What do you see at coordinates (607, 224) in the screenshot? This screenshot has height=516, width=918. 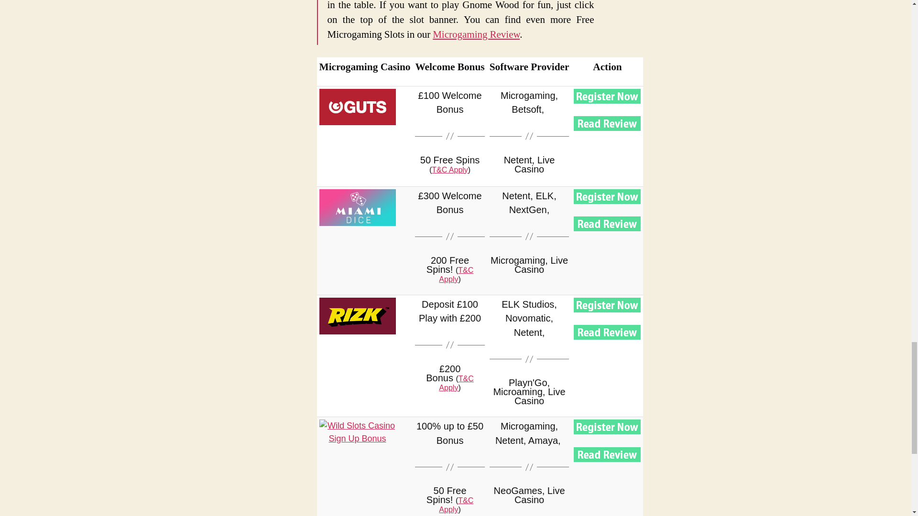 I see `Miami Dice Casino Review` at bounding box center [607, 224].